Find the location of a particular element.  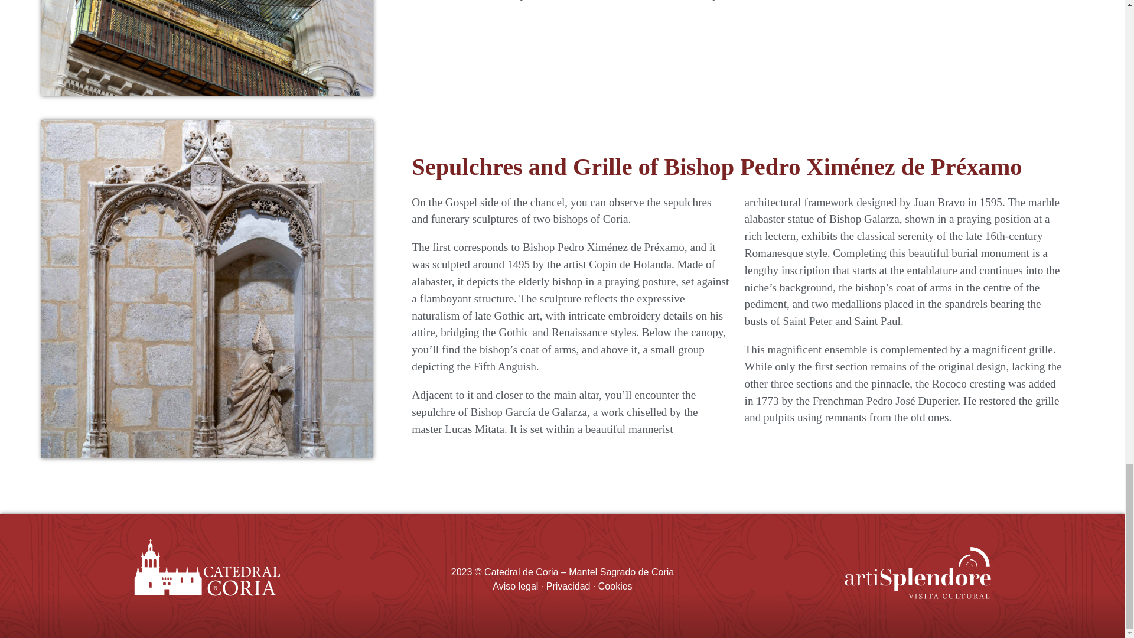

Aviso legal is located at coordinates (515, 586).